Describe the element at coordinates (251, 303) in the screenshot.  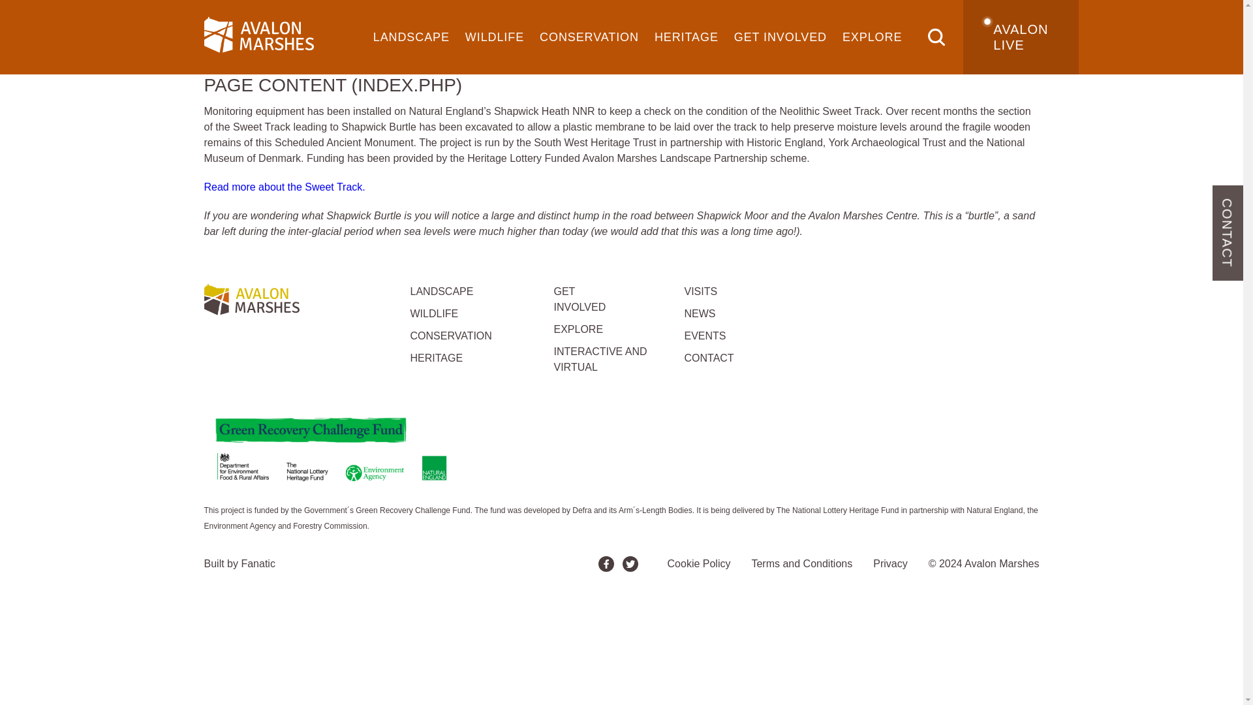
I see `Avalon Marshes` at that location.